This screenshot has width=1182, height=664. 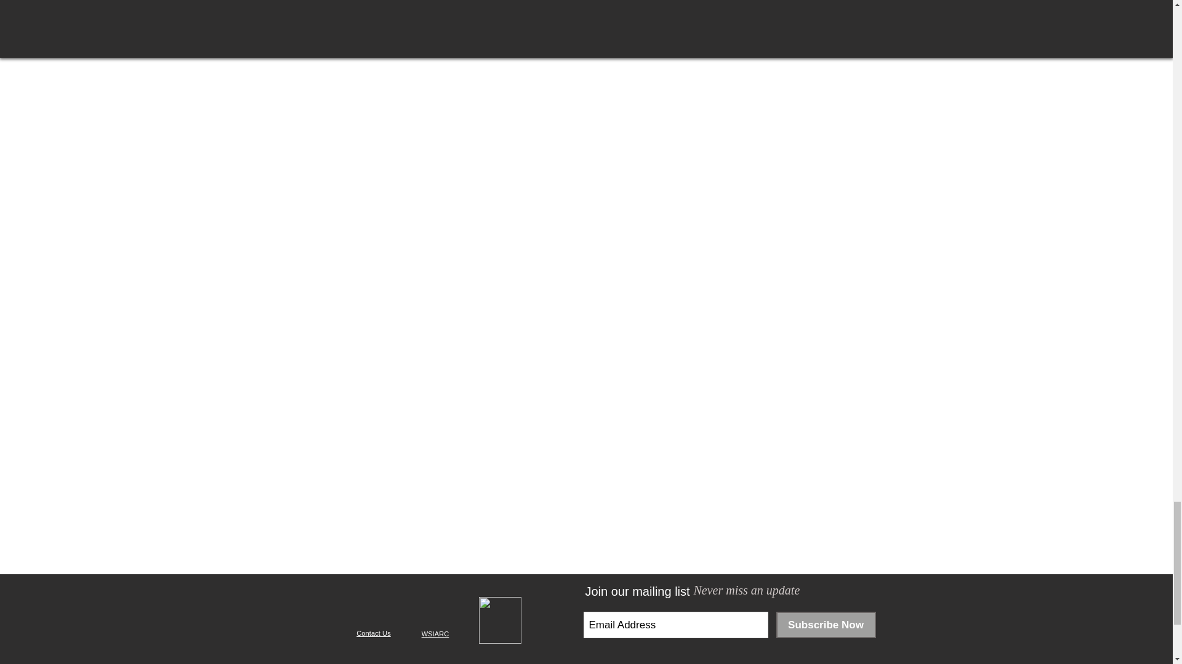 What do you see at coordinates (379, 633) in the screenshot?
I see `Contact Us      ` at bounding box center [379, 633].